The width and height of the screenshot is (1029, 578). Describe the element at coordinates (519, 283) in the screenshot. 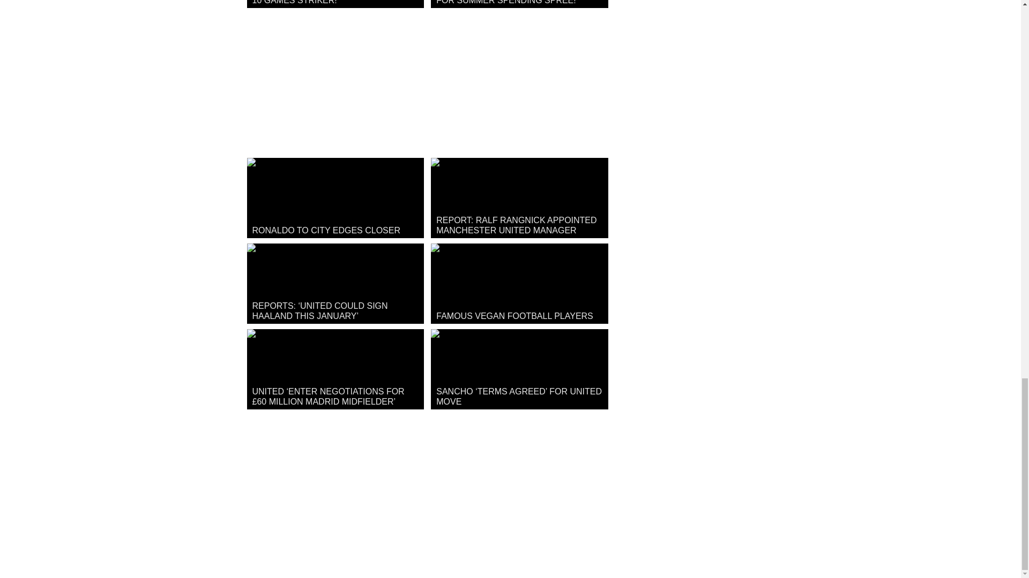

I see `FAMOUS VEGAN FOOTBALL PLAYERS ` at that location.